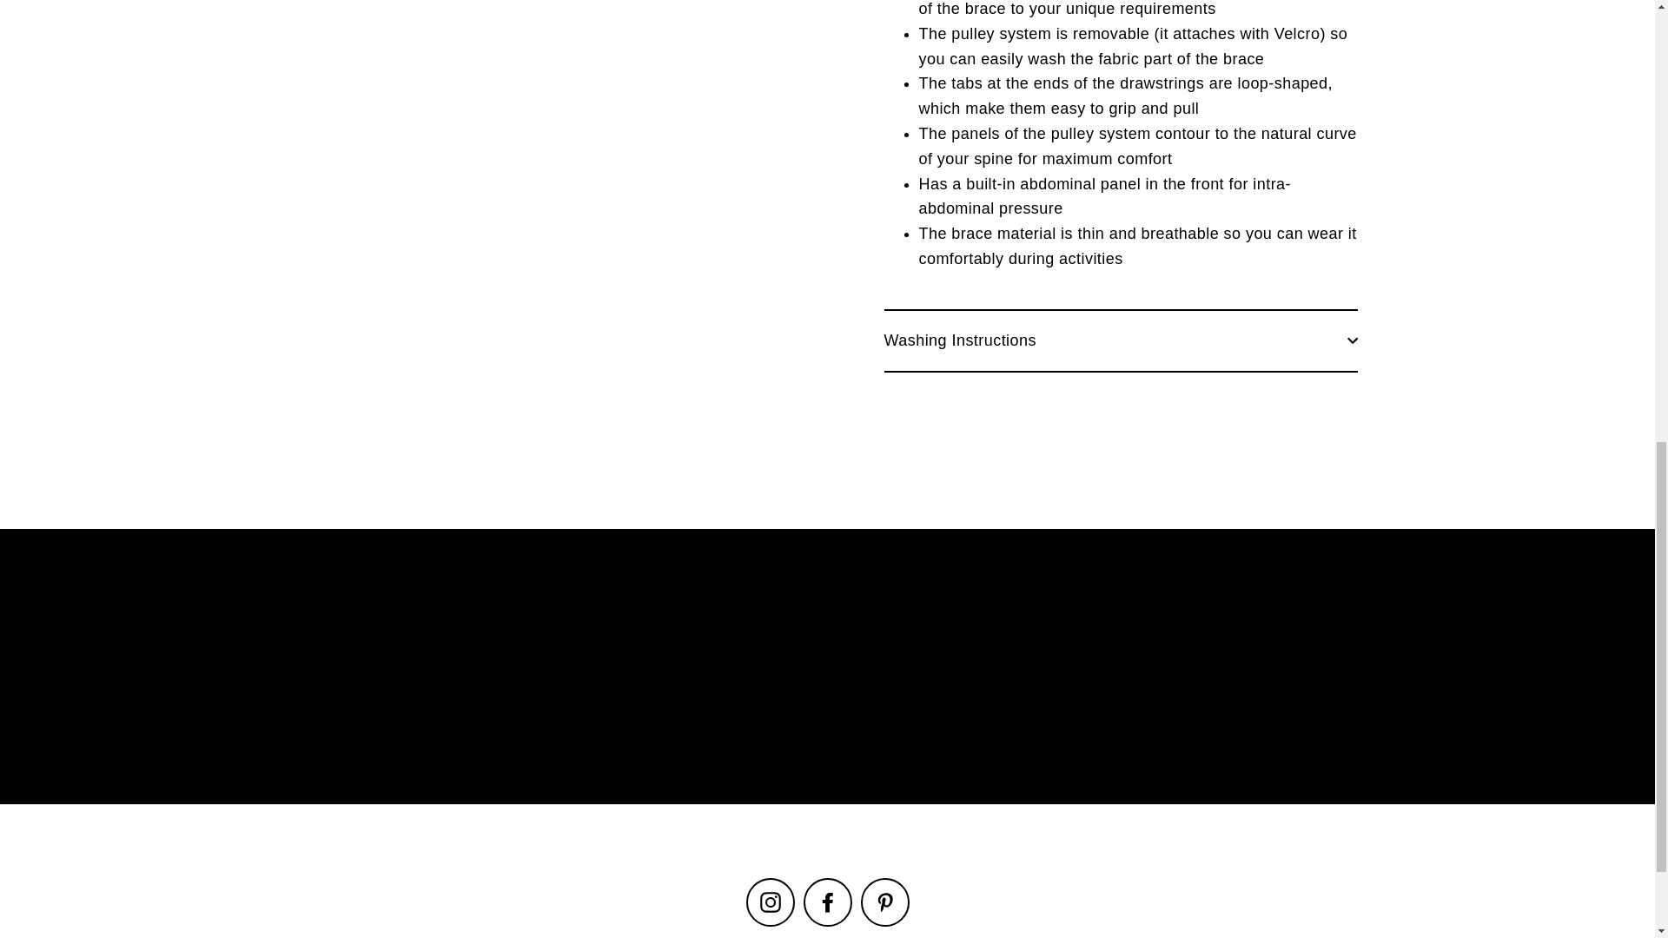  What do you see at coordinates (770, 902) in the screenshot?
I see `Instagram` at bounding box center [770, 902].